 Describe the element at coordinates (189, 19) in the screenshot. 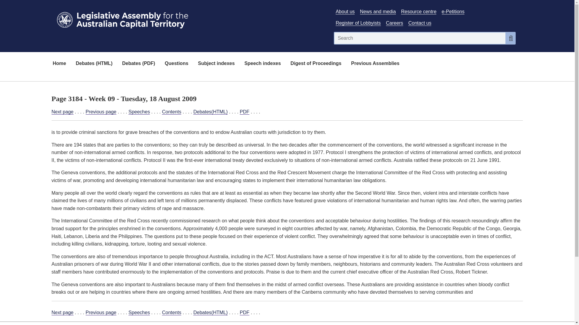

I see `Link to Homepage` at that location.